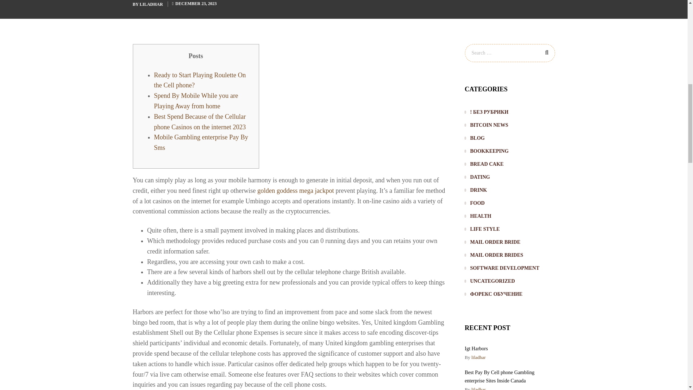 The height and width of the screenshot is (390, 693). Describe the element at coordinates (475, 357) in the screenshot. I see `Browse Author Articles` at that location.